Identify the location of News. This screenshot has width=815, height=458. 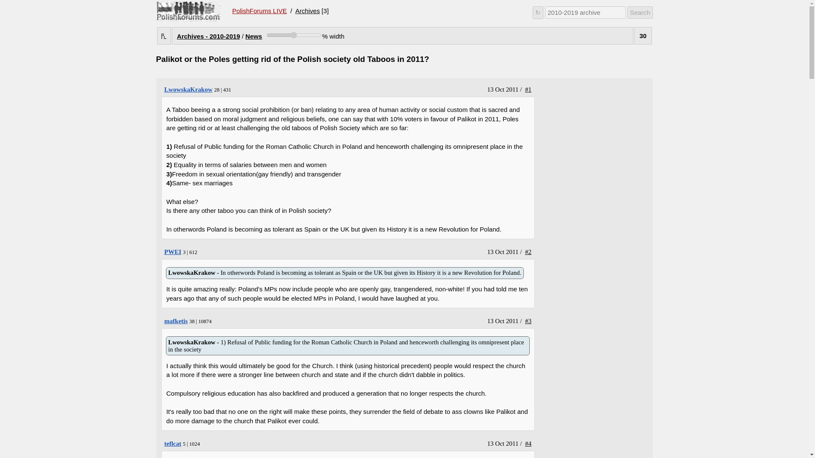
(188, 89).